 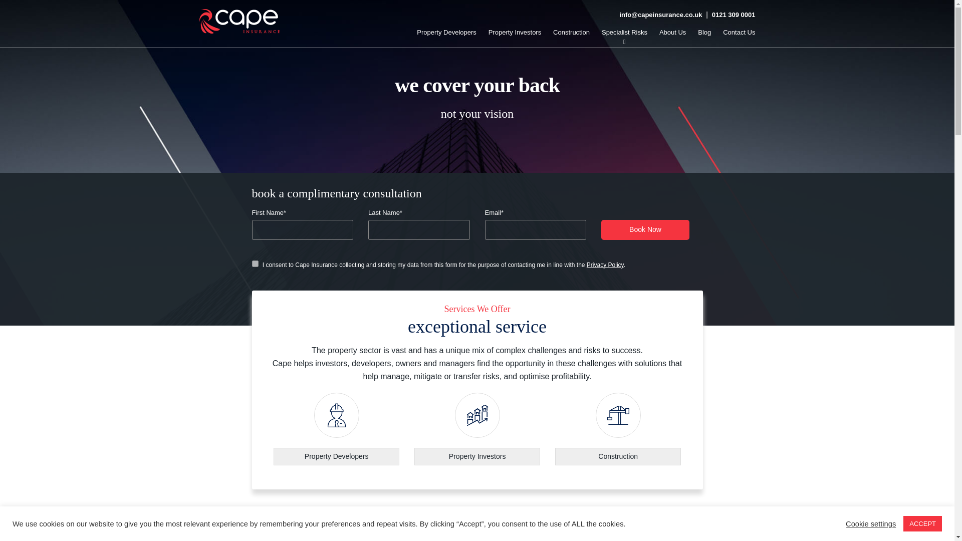 I want to click on Property Investors, so click(x=515, y=33).